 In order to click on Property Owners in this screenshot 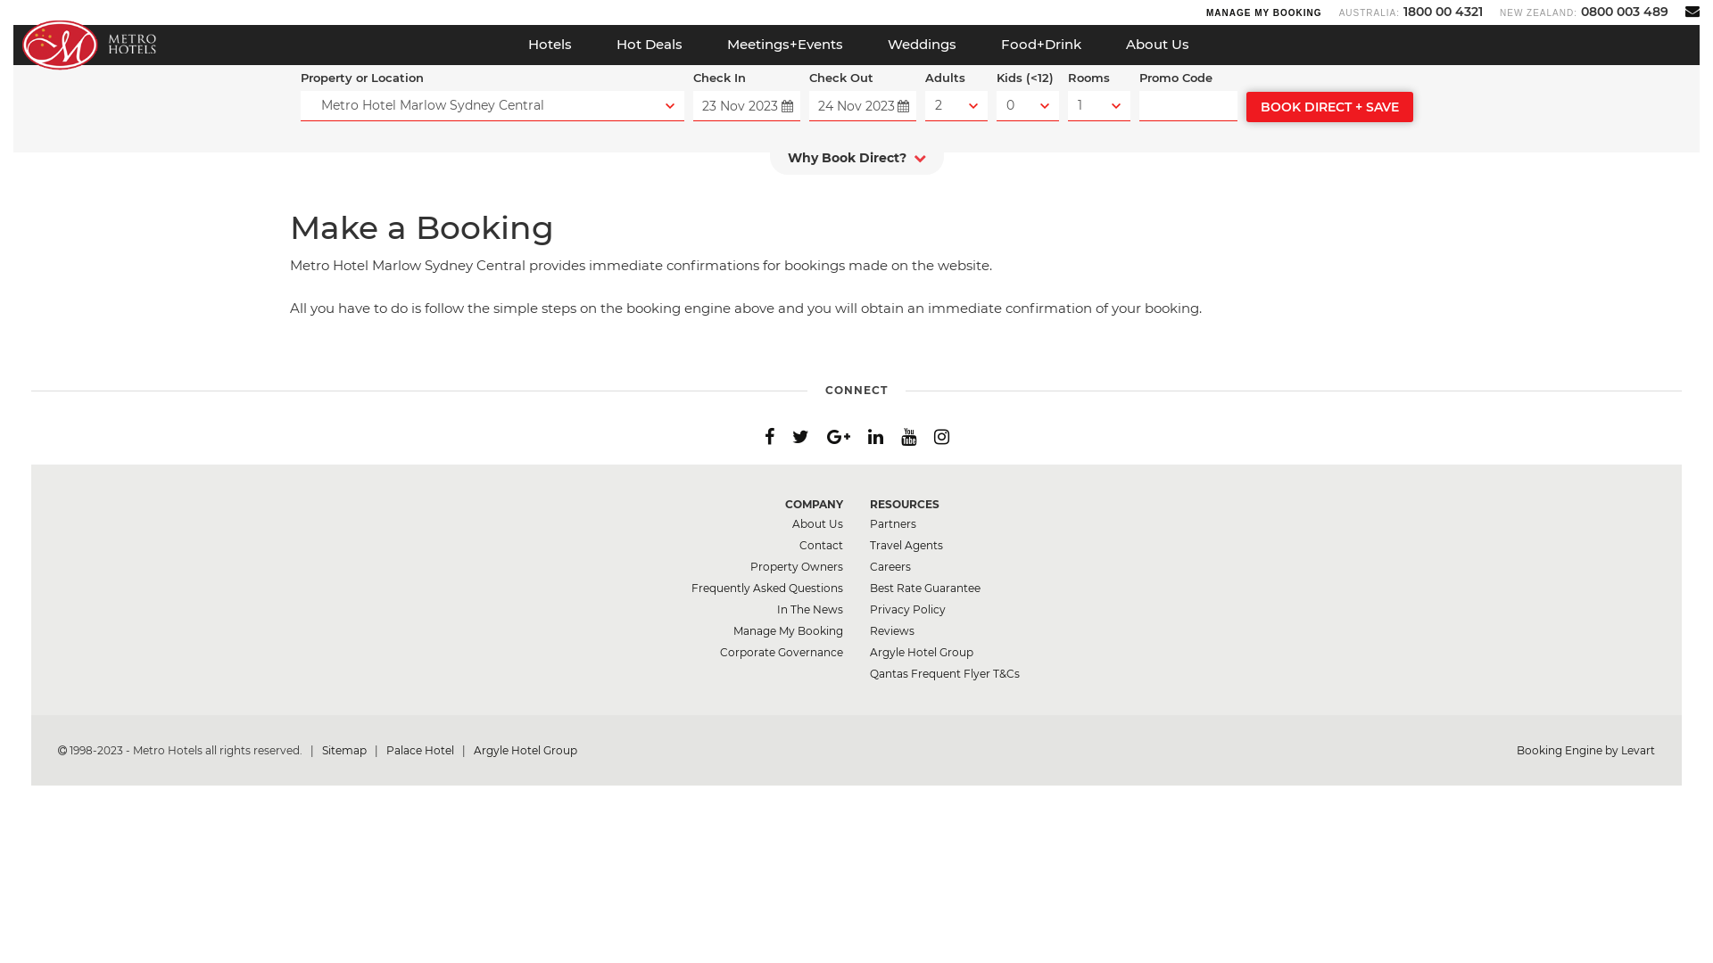, I will do `click(797, 567)`.